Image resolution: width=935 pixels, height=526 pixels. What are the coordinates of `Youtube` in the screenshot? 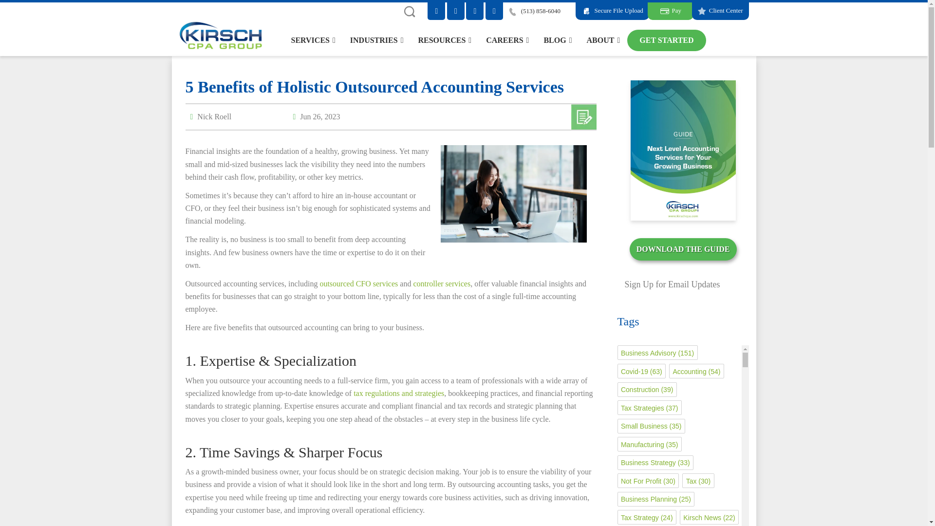 It's located at (494, 11).